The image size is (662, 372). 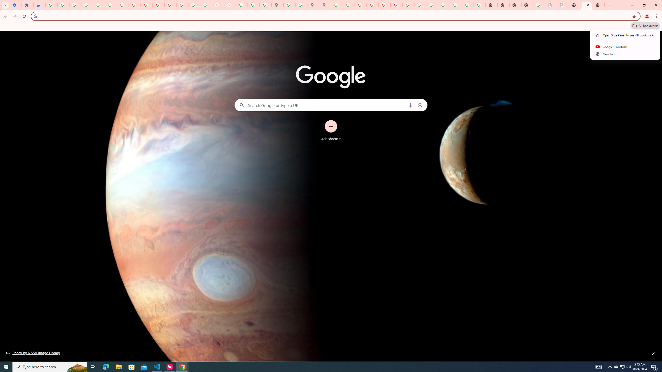 What do you see at coordinates (599, 5) in the screenshot?
I see `New Tab` at bounding box center [599, 5].